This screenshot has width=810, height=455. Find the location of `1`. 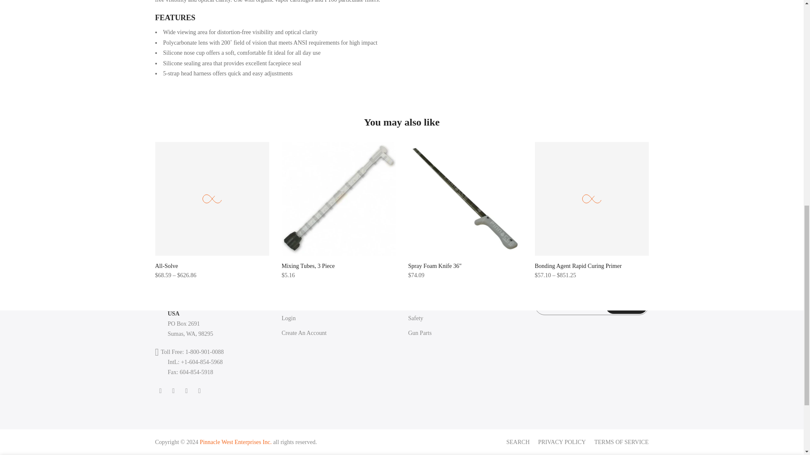

1 is located at coordinates (557, 19).